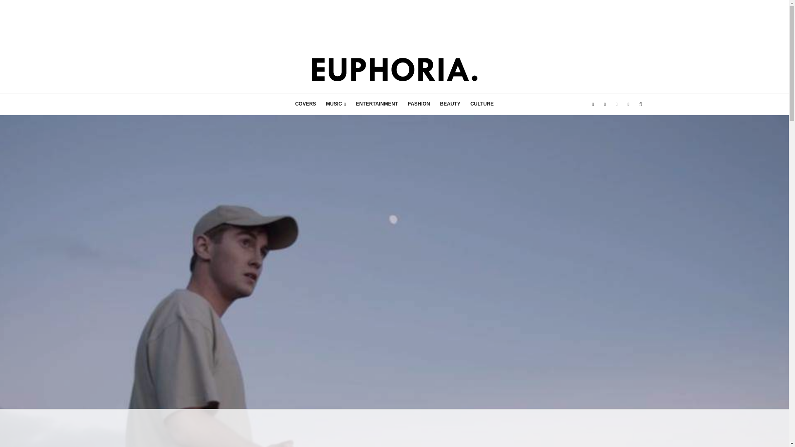 This screenshot has width=795, height=447. Describe the element at coordinates (335, 104) in the screenshot. I see `MUSIC` at that location.